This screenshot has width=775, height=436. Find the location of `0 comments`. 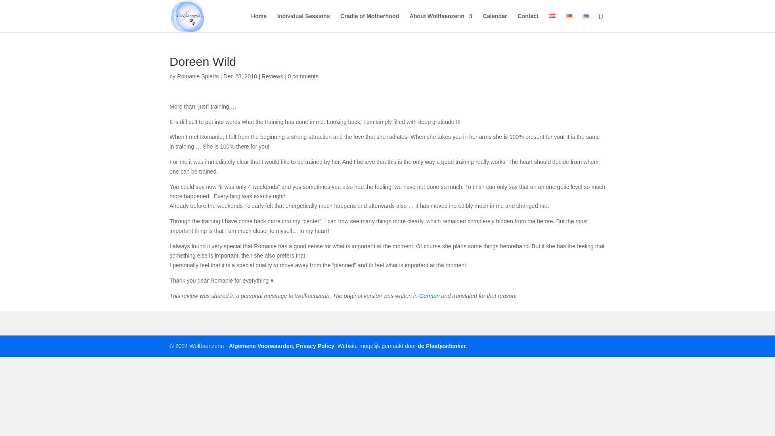

0 comments is located at coordinates (303, 76).